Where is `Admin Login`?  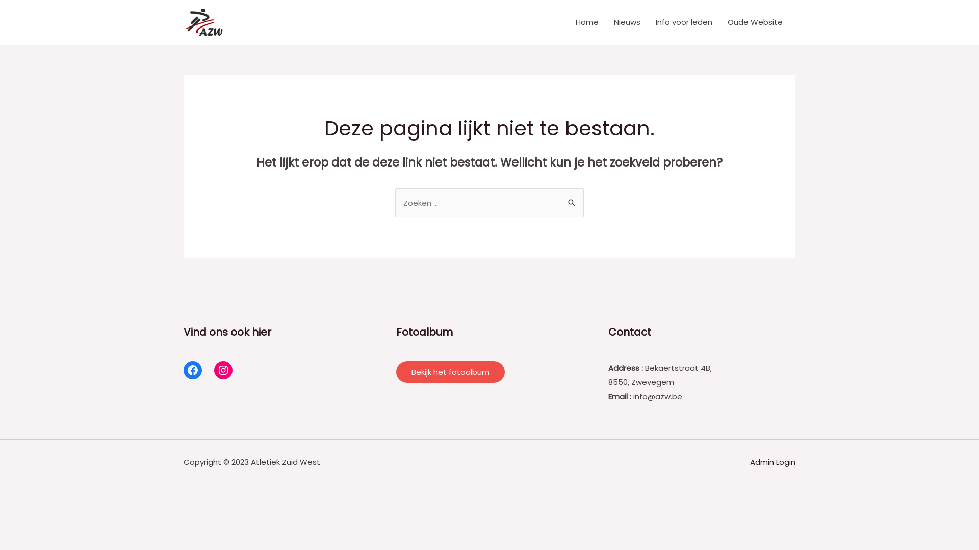 Admin Login is located at coordinates (773, 462).